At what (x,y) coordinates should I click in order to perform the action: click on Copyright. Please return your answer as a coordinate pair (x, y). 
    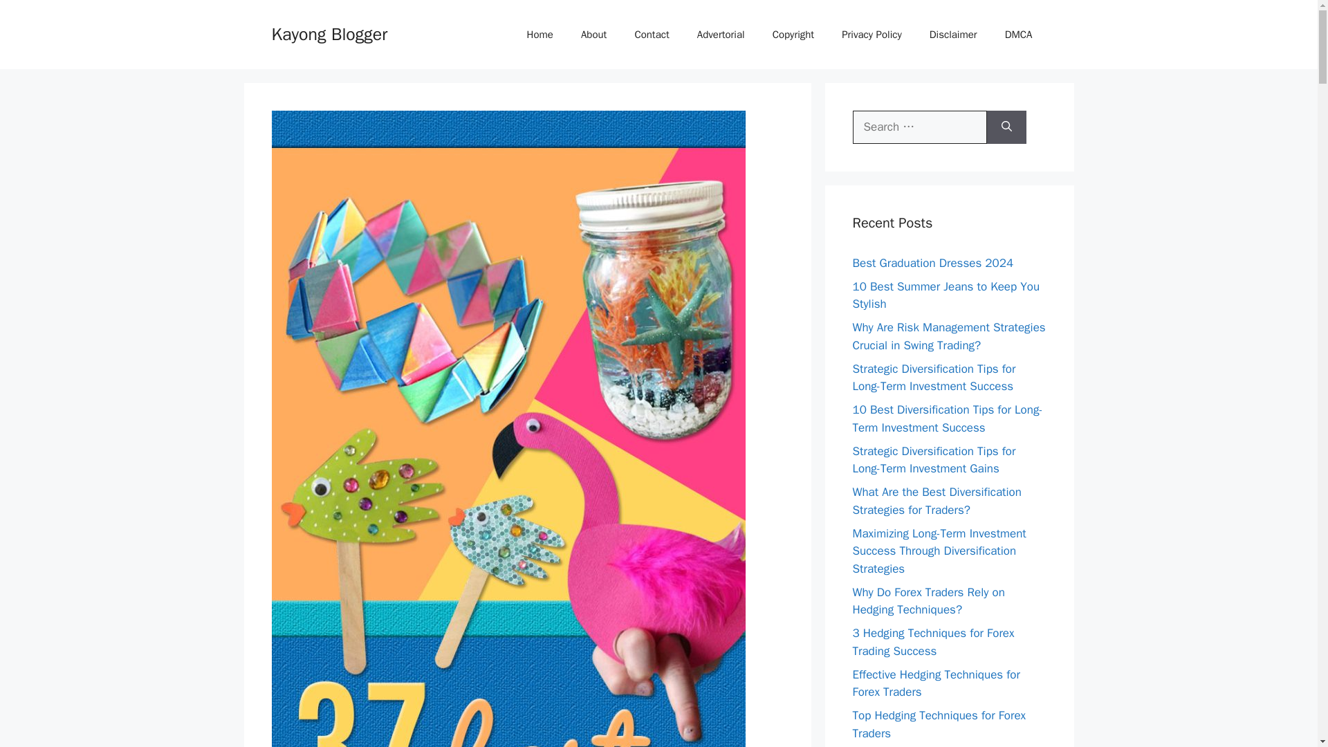
    Looking at the image, I should click on (793, 35).